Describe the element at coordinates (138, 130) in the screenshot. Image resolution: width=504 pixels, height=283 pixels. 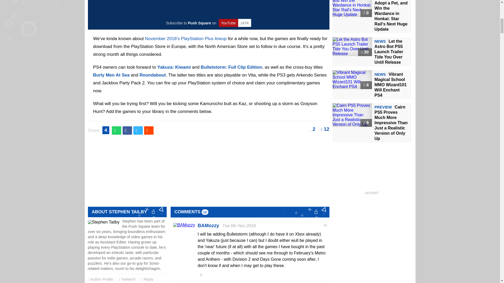
I see `Share this on Twitter` at that location.